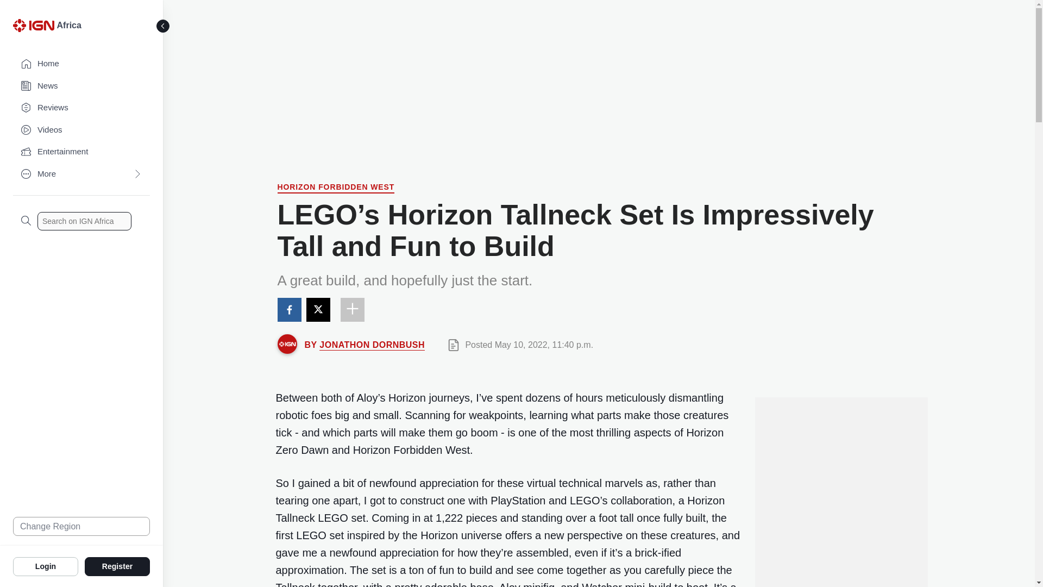 This screenshot has height=587, width=1043. Describe the element at coordinates (372, 345) in the screenshot. I see `JONATHON DORNBUSH` at that location.